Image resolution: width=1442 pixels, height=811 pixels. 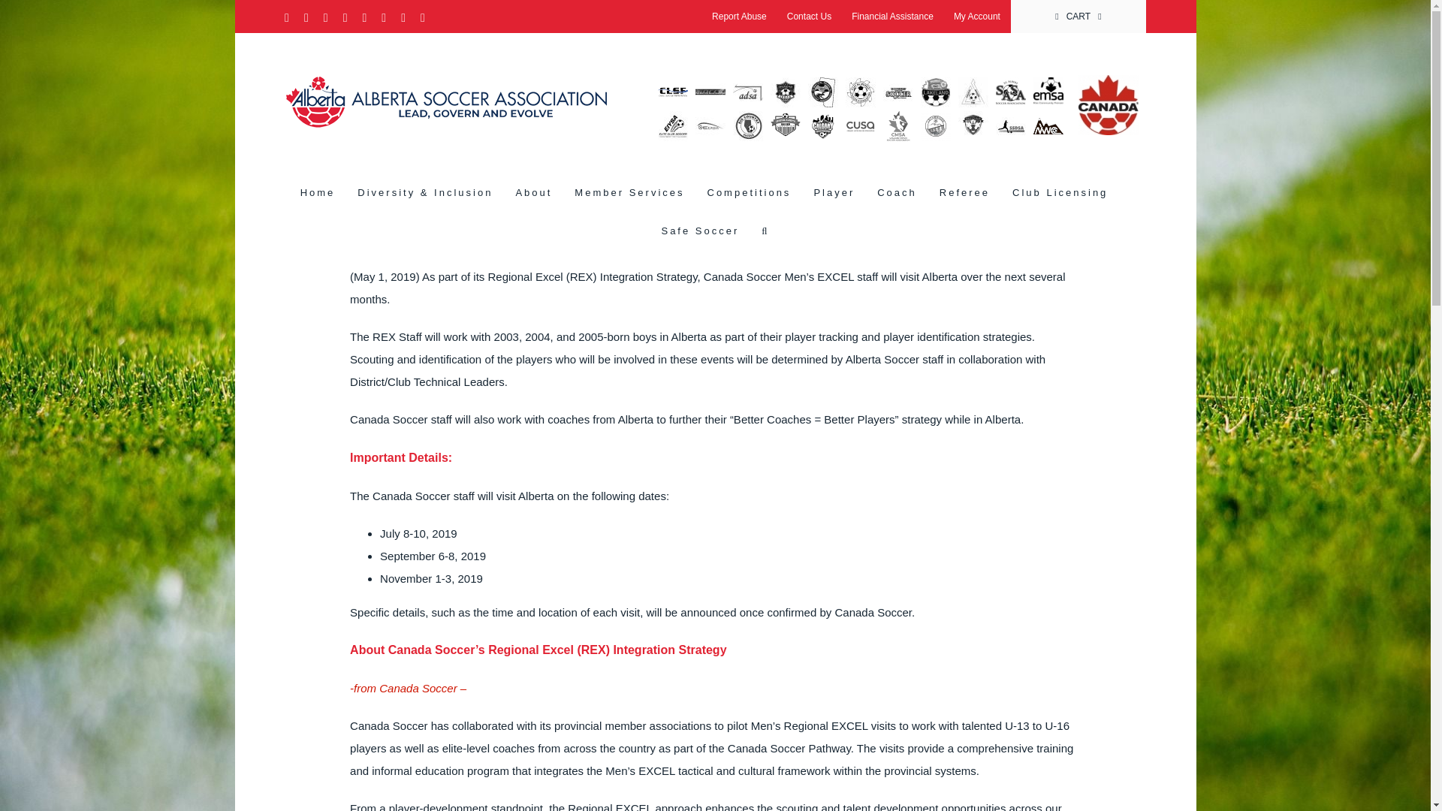 I want to click on CART, so click(x=1078, y=17).